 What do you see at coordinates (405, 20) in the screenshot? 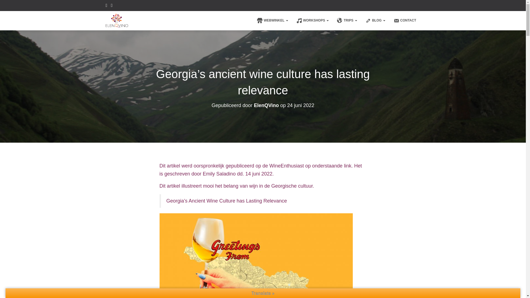
I see `CONTACT` at bounding box center [405, 20].